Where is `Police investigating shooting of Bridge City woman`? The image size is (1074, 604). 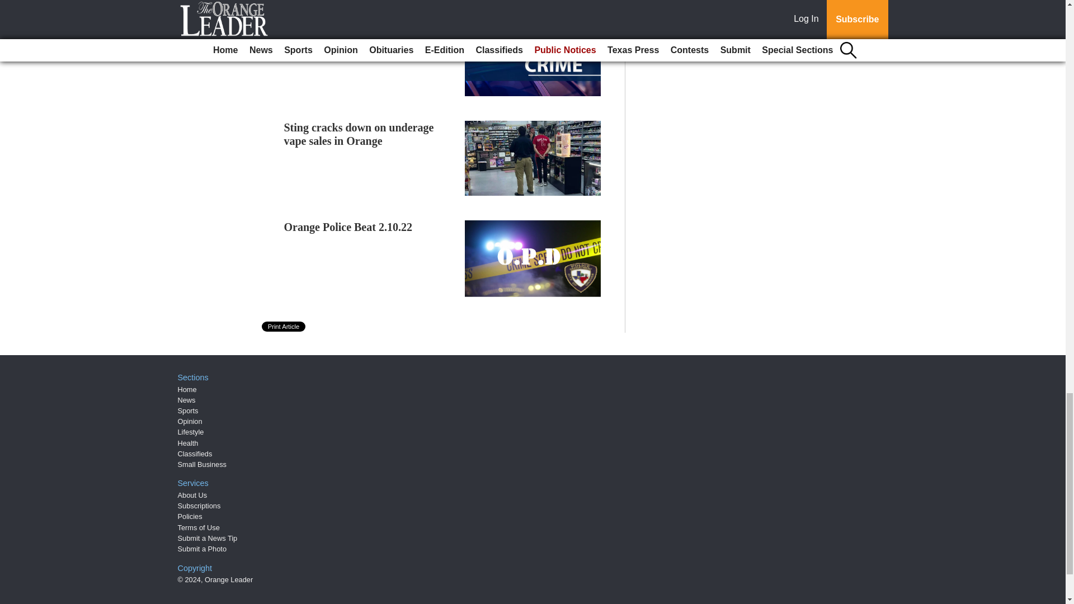
Police investigating shooting of Bridge City woman is located at coordinates (358, 32).